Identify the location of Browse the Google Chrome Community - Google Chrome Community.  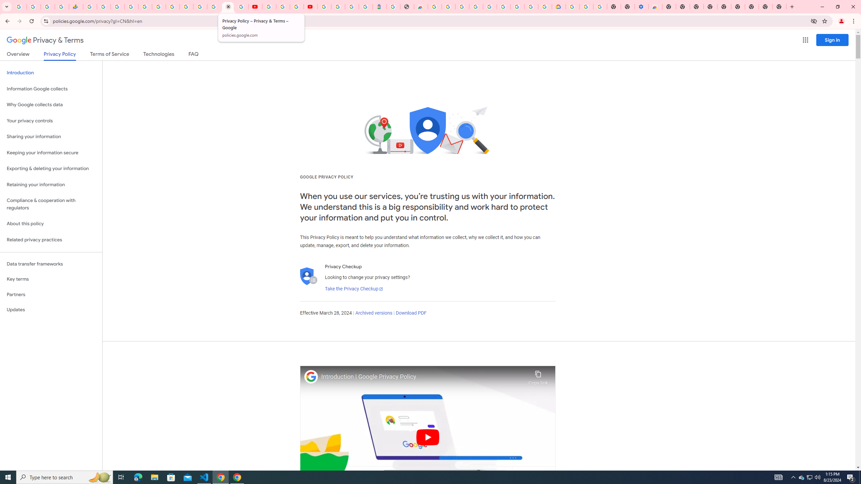
(545, 7).